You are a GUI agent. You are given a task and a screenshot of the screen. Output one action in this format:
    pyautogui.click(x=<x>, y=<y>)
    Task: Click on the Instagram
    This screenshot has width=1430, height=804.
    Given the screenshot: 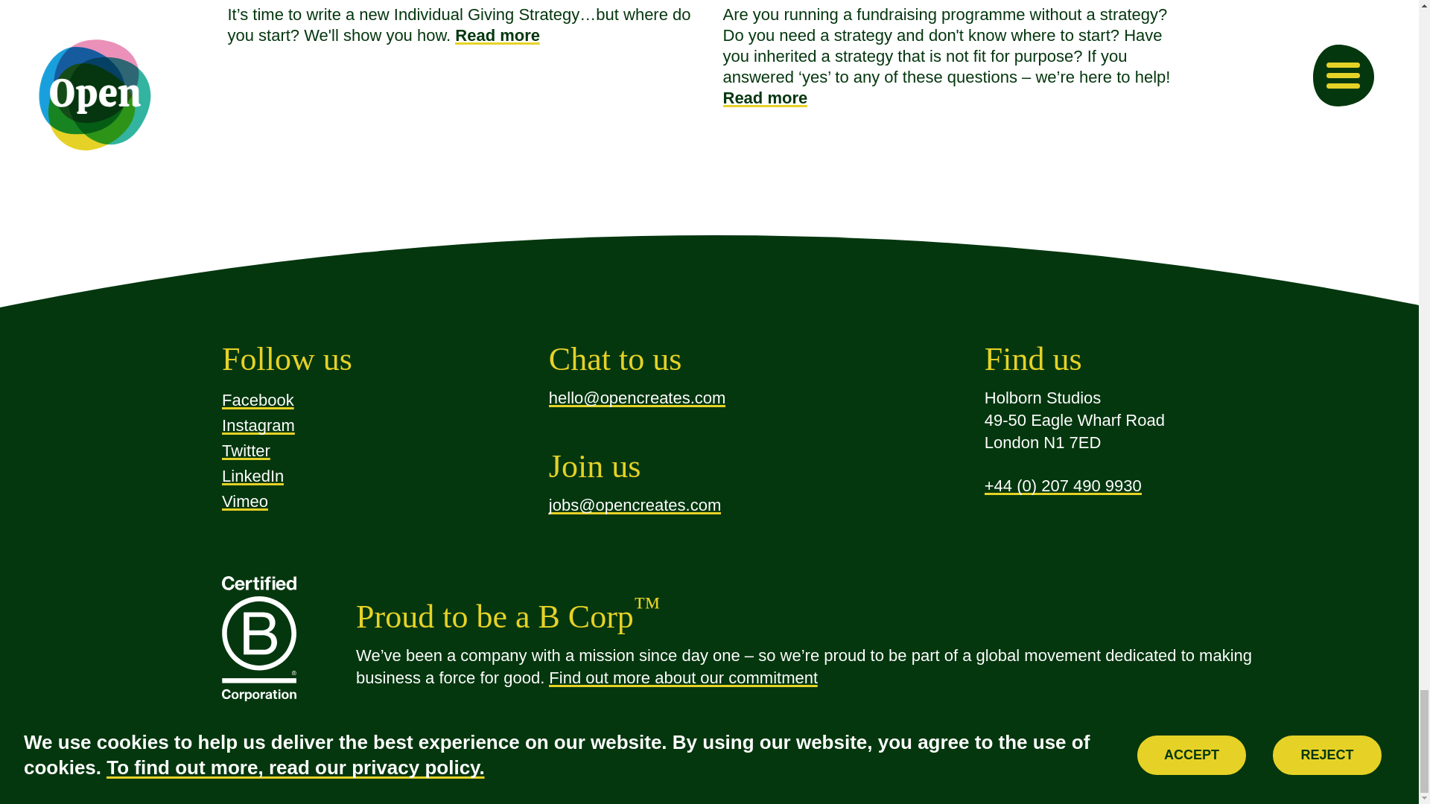 What is the action you would take?
    pyautogui.click(x=258, y=426)
    